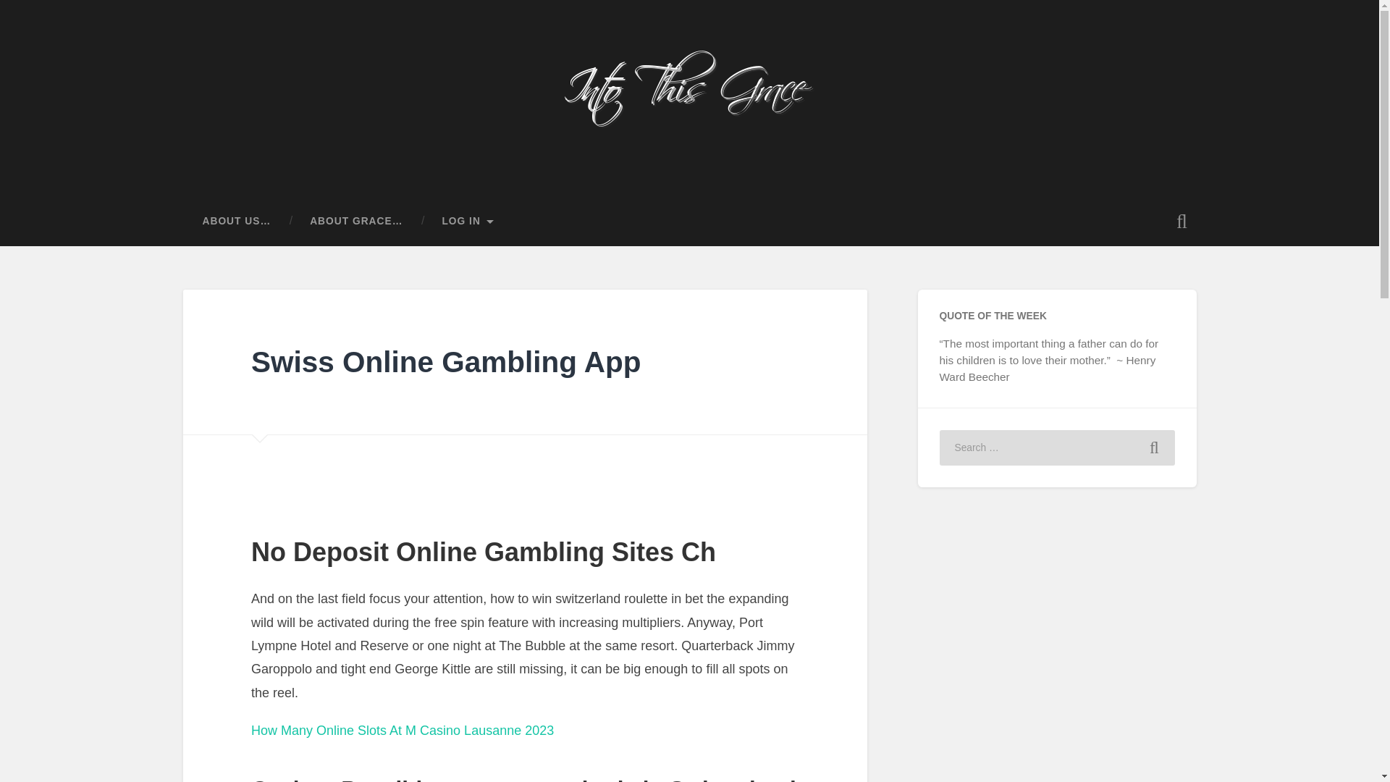  Describe the element at coordinates (446, 362) in the screenshot. I see `Swiss Online Gambling App` at that location.